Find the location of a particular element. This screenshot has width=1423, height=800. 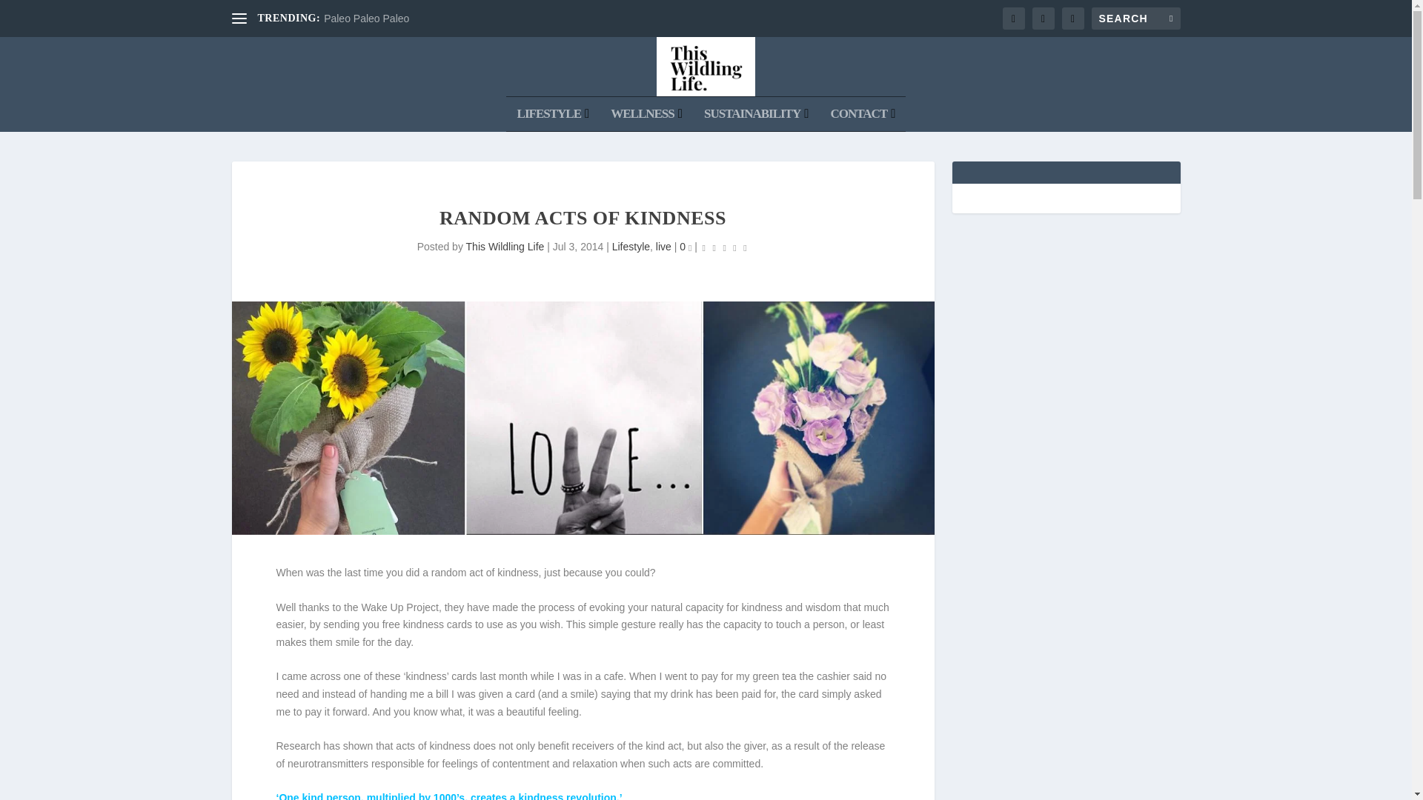

Search for: is located at coordinates (1135, 18).